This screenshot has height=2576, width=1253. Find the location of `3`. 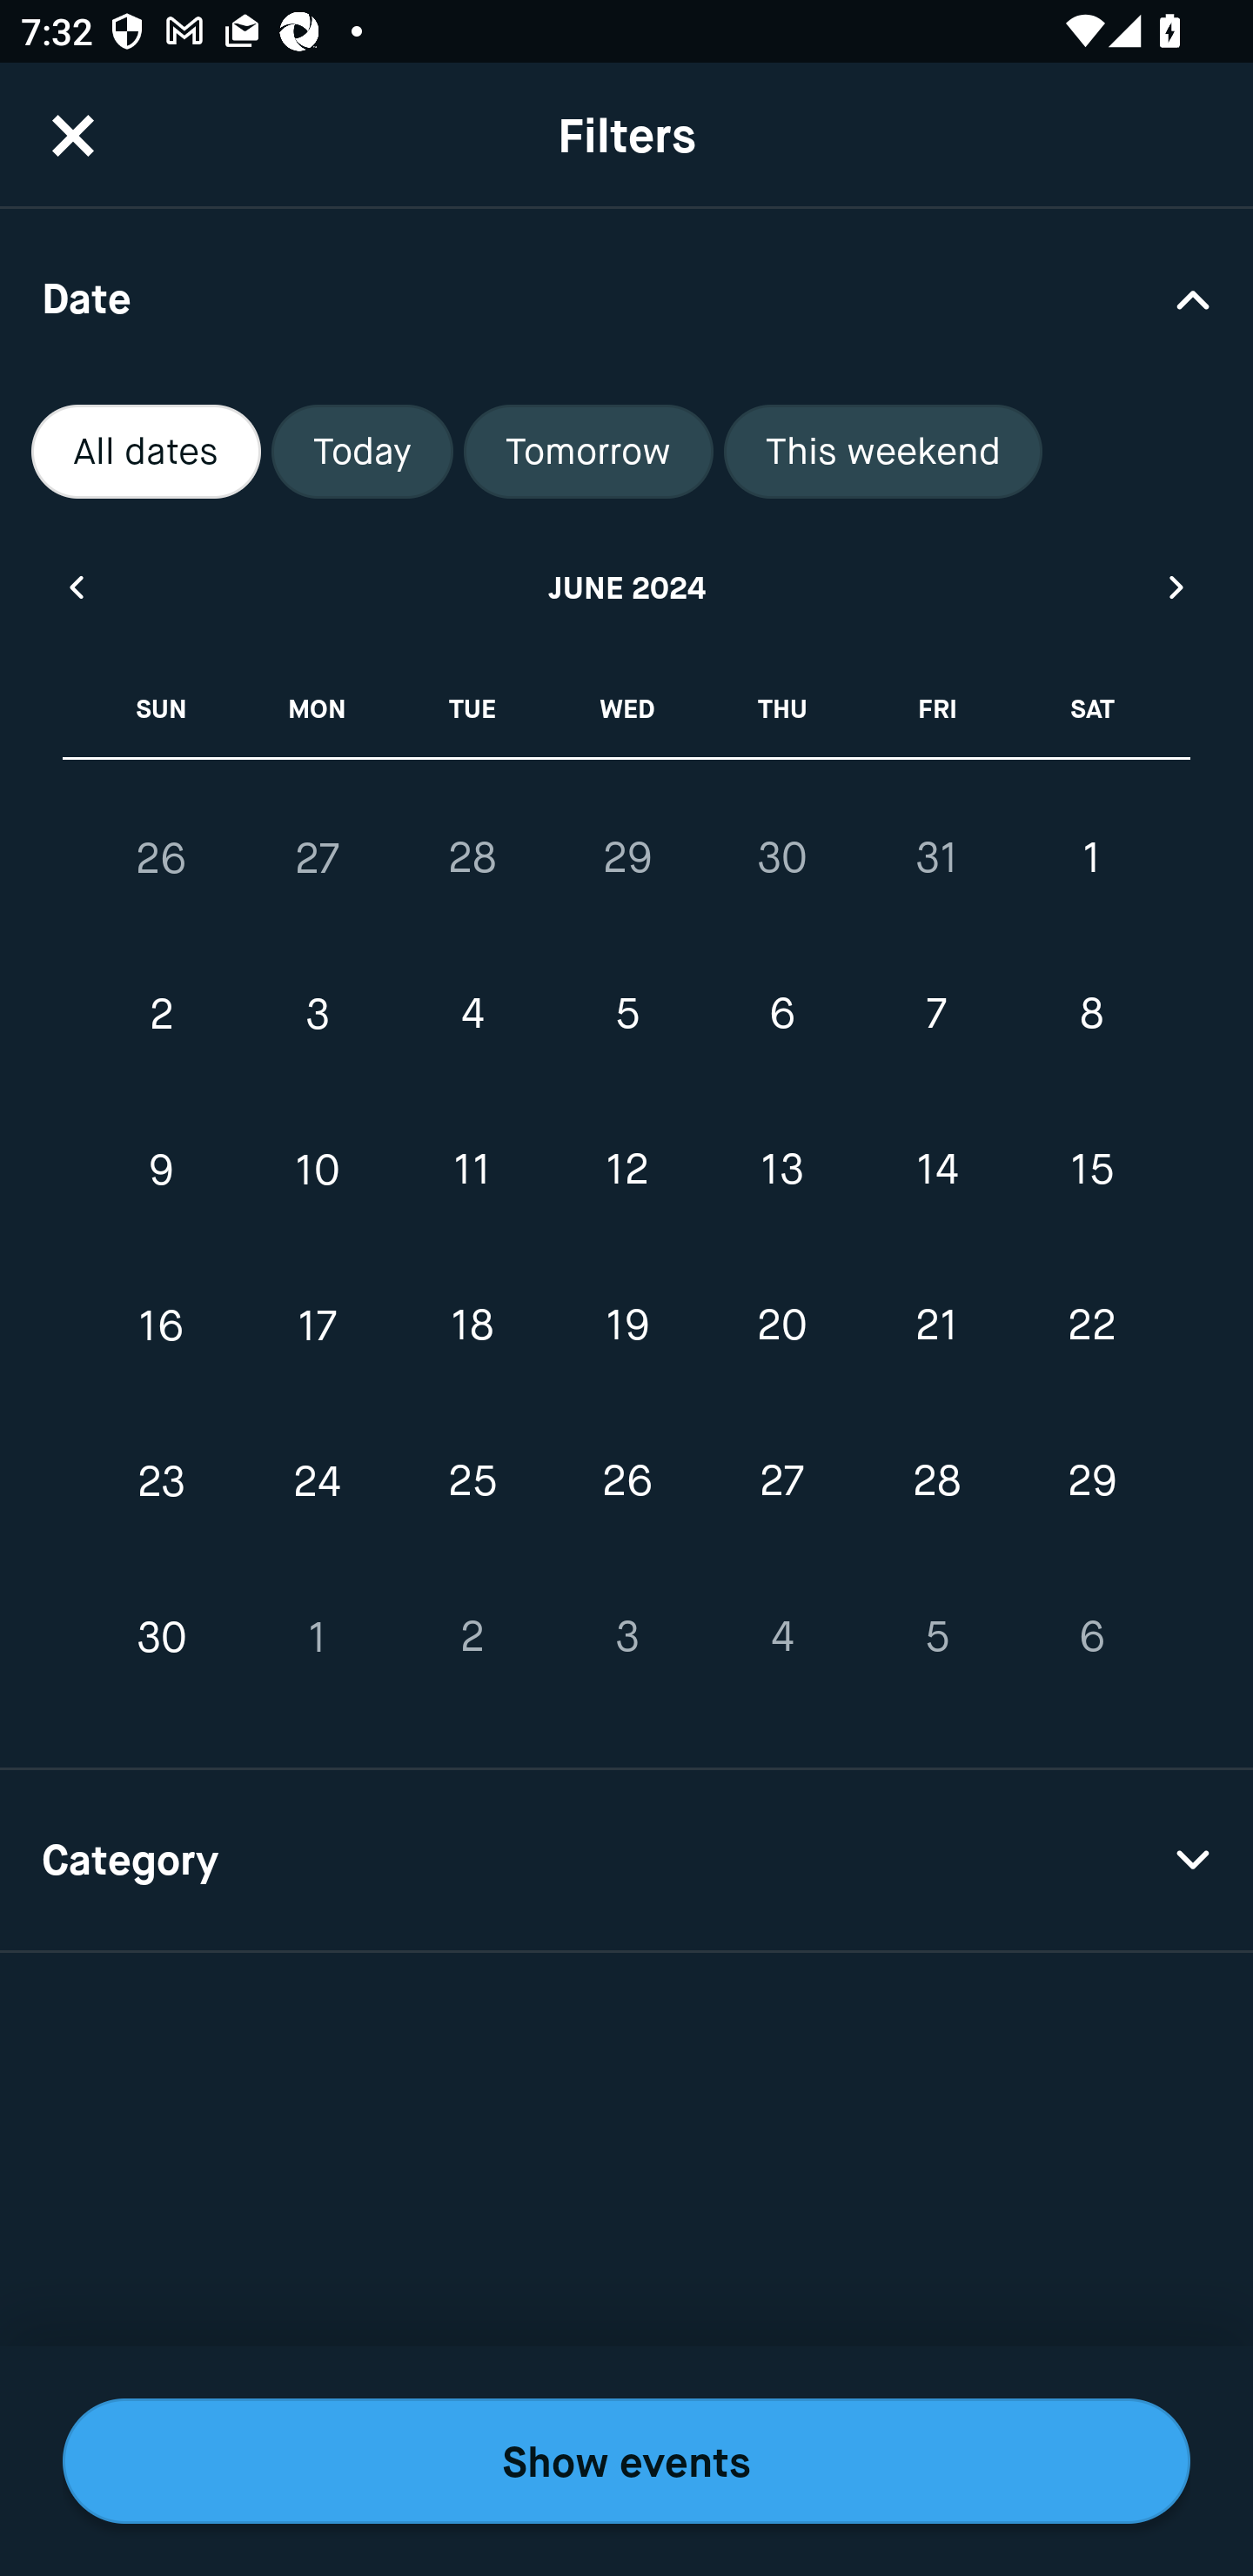

3 is located at coordinates (317, 1015).